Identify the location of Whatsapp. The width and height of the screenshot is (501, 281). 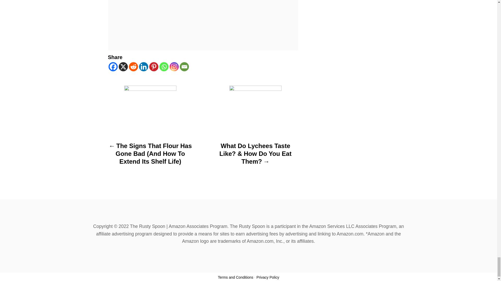
(164, 67).